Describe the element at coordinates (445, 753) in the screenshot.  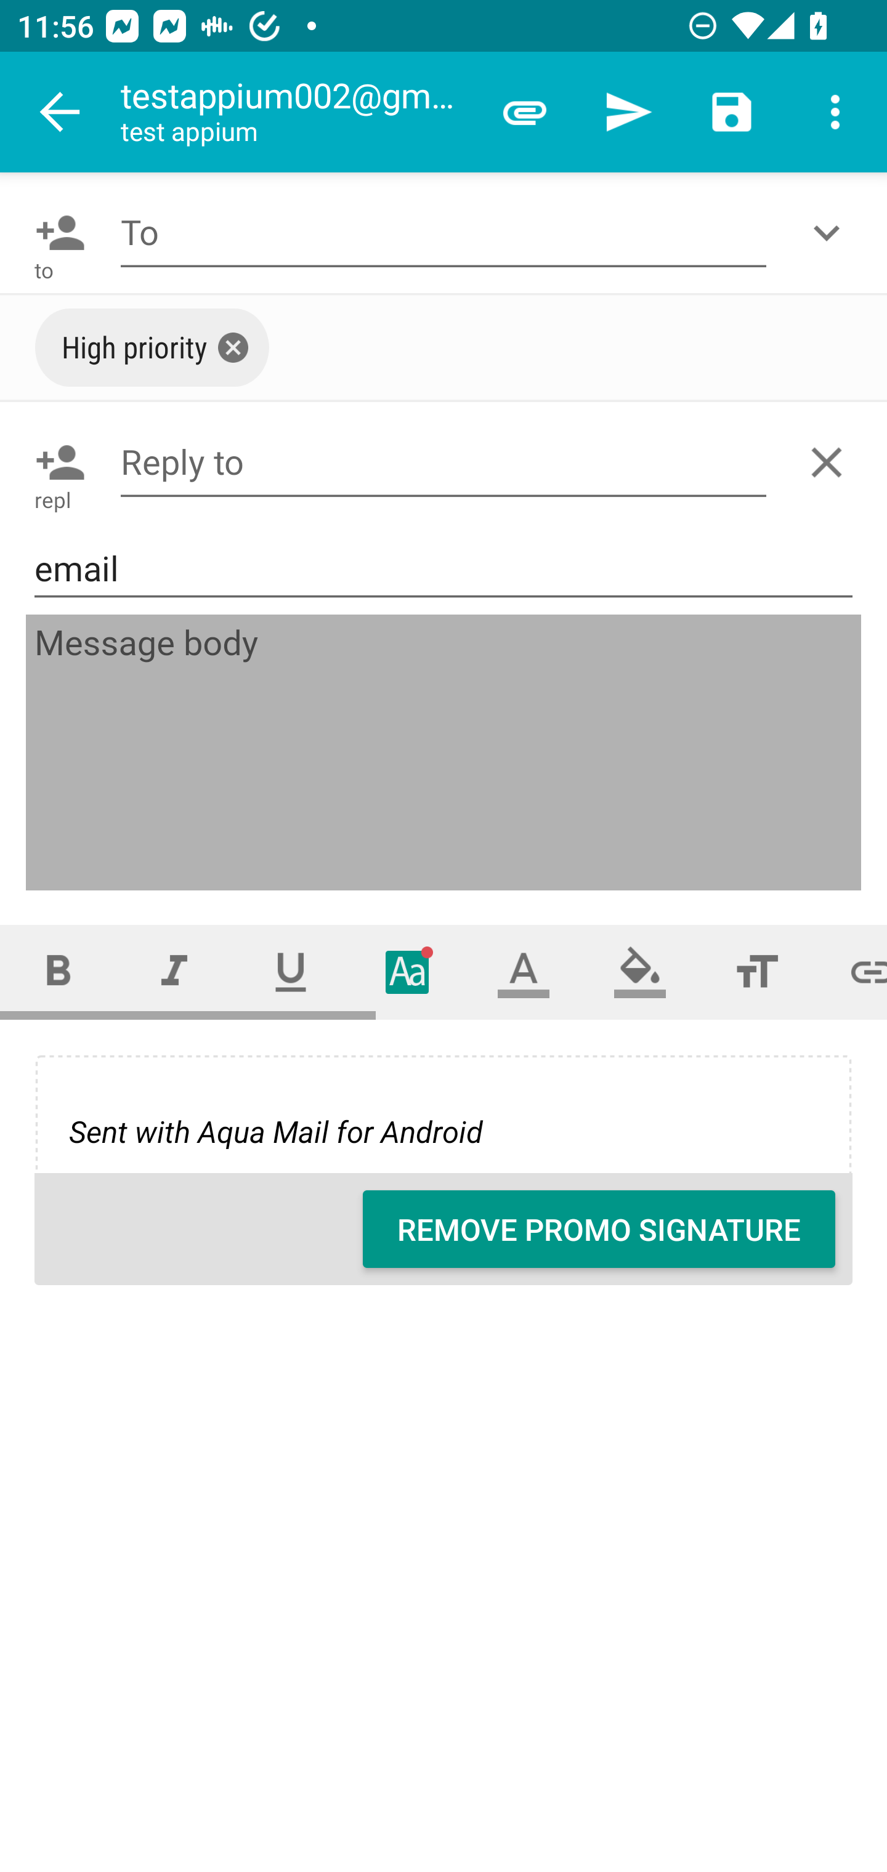
I see `Message body` at that location.